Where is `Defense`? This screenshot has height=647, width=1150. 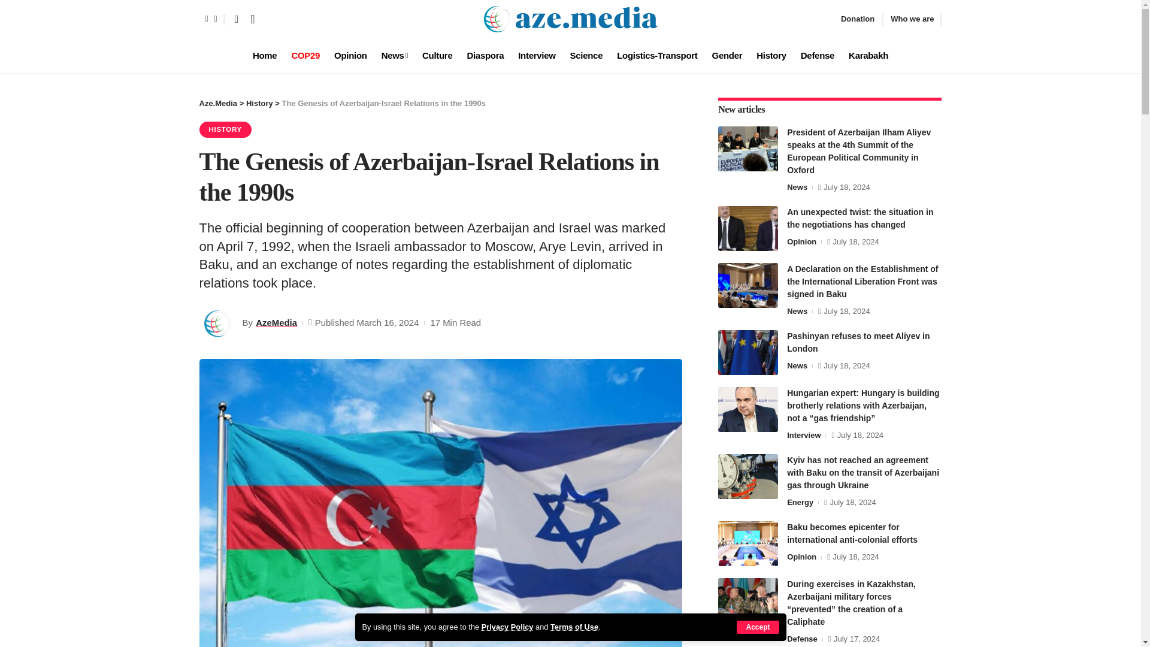 Defense is located at coordinates (817, 55).